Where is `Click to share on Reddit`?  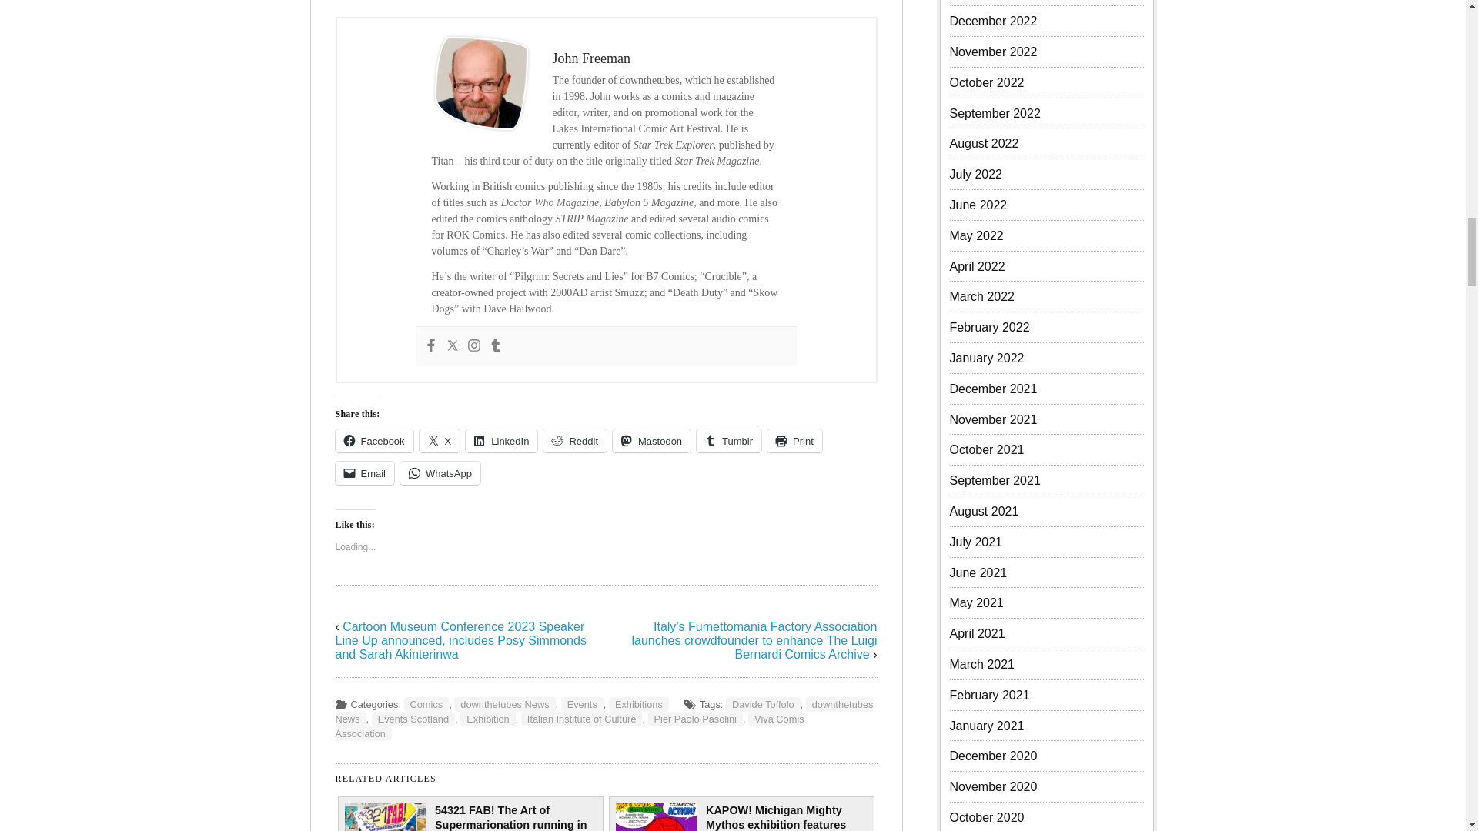
Click to share on Reddit is located at coordinates (574, 440).